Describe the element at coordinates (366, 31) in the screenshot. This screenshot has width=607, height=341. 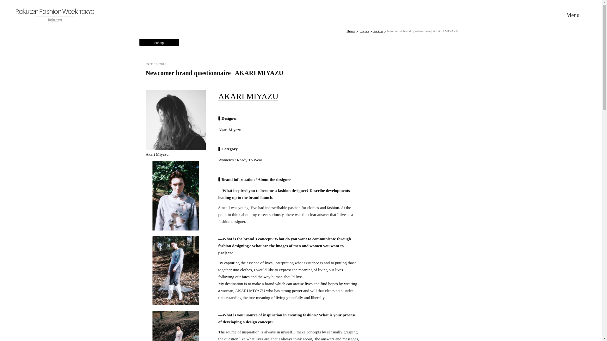
I see `Topics` at that location.